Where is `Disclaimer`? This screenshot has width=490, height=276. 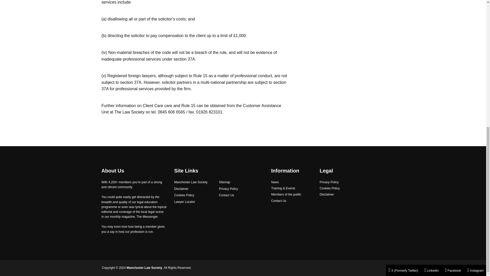
Disclaimer is located at coordinates (181, 189).